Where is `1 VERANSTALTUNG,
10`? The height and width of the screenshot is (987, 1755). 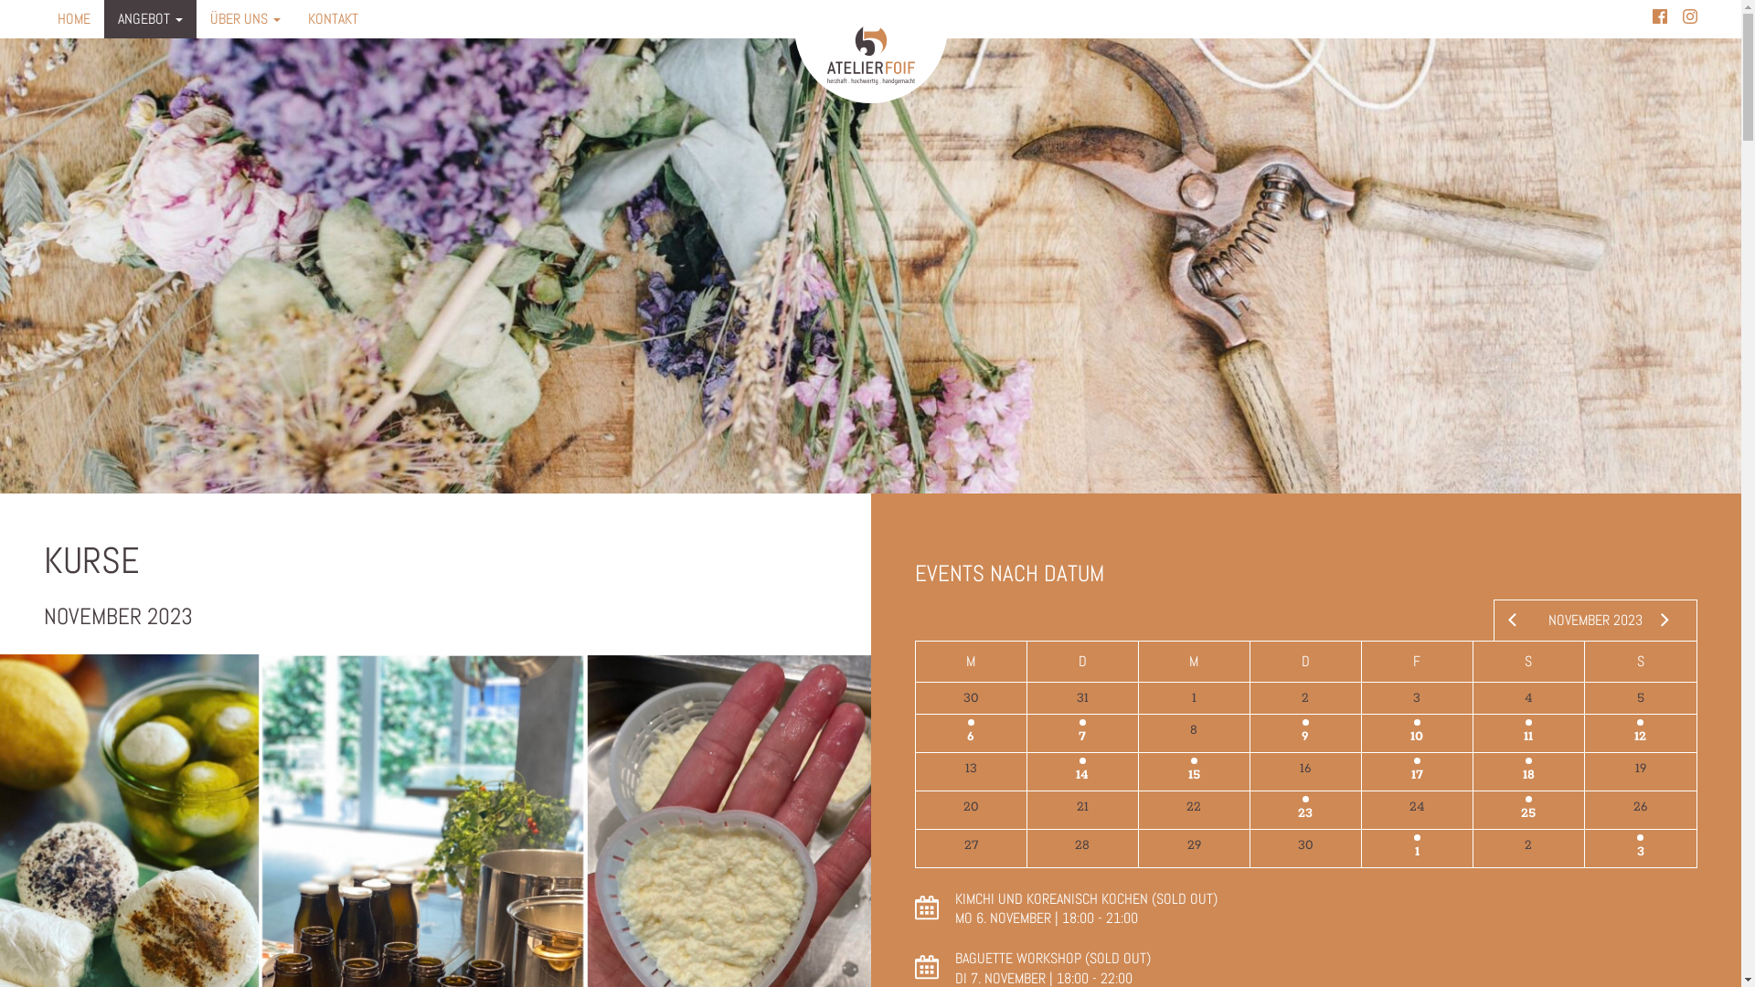
1 VERANSTALTUNG,
10 is located at coordinates (1417, 733).